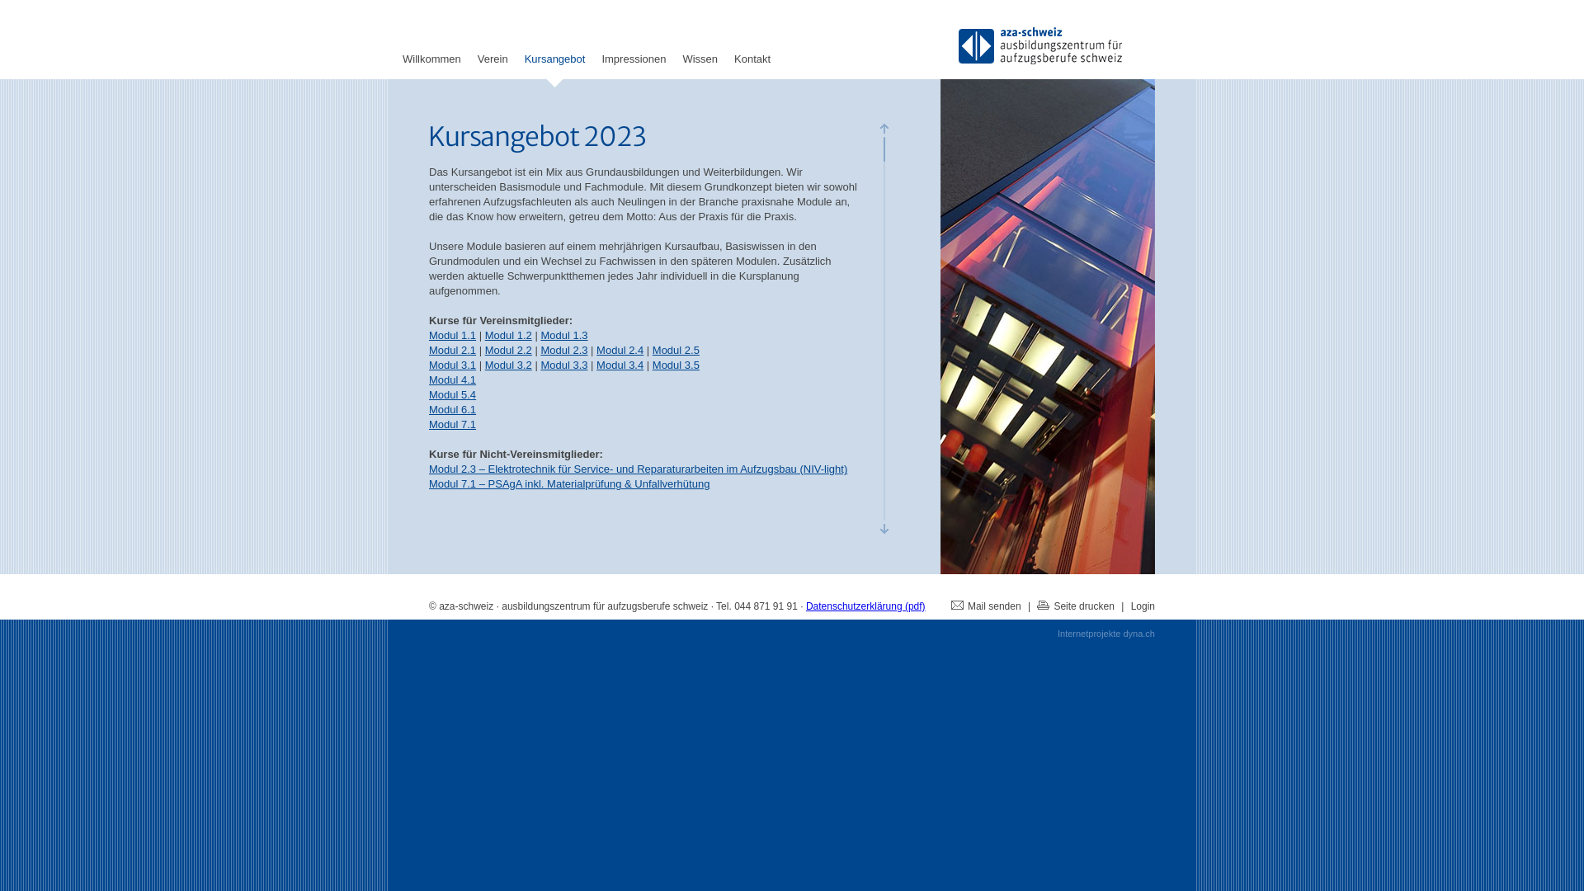  I want to click on Modul 2.1, so click(452, 350).